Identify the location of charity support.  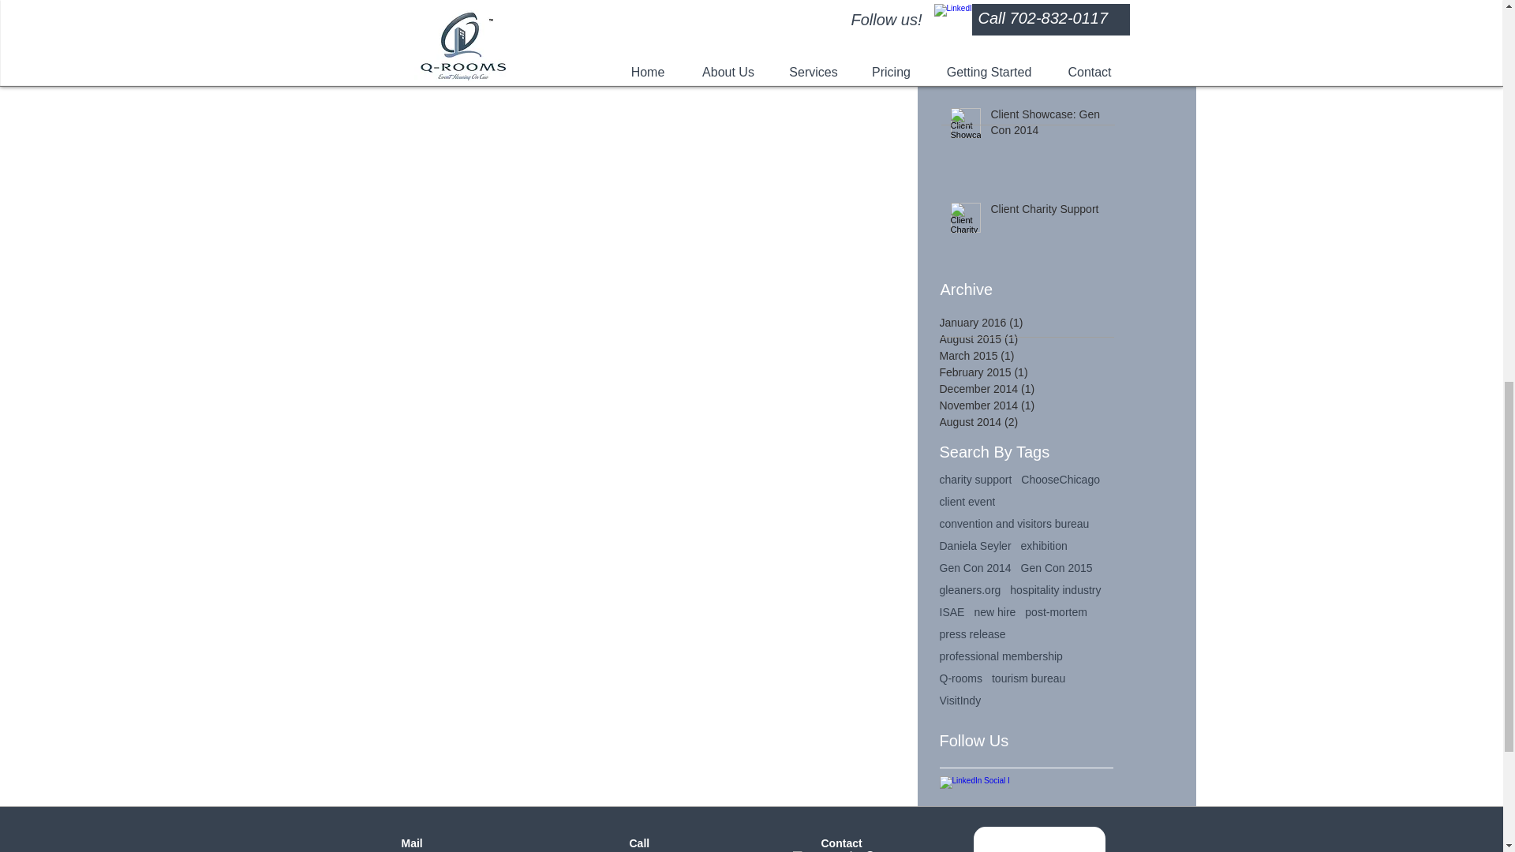
(975, 480).